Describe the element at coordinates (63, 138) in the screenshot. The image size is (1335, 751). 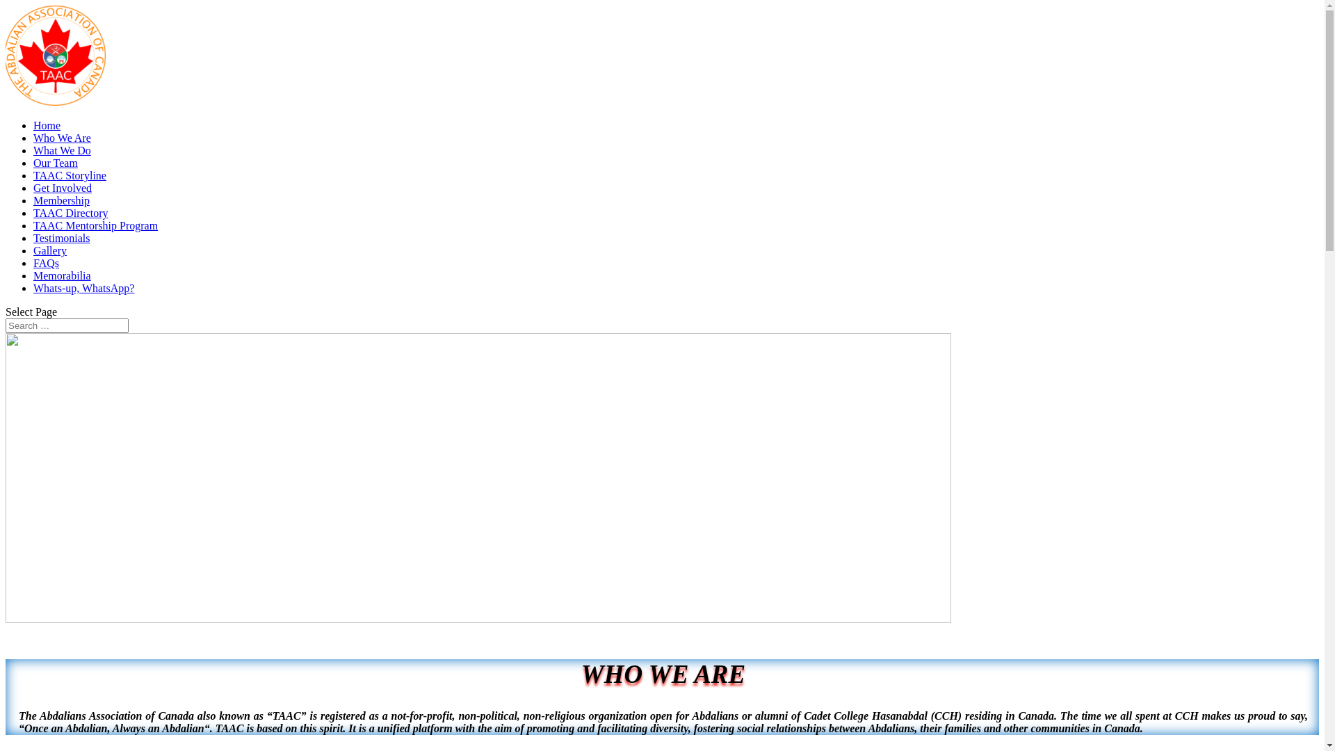
I see `Who We Are` at that location.